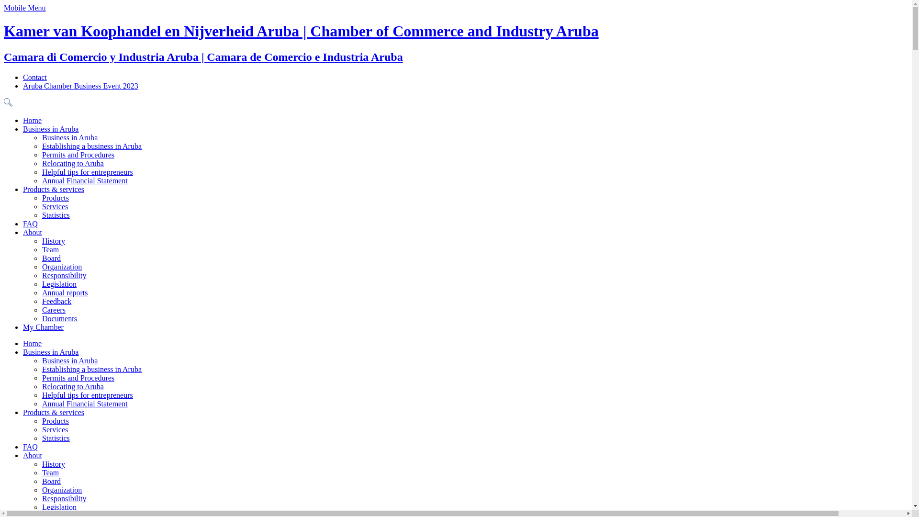  Describe the element at coordinates (56, 302) in the screenshot. I see `Feedback` at that location.